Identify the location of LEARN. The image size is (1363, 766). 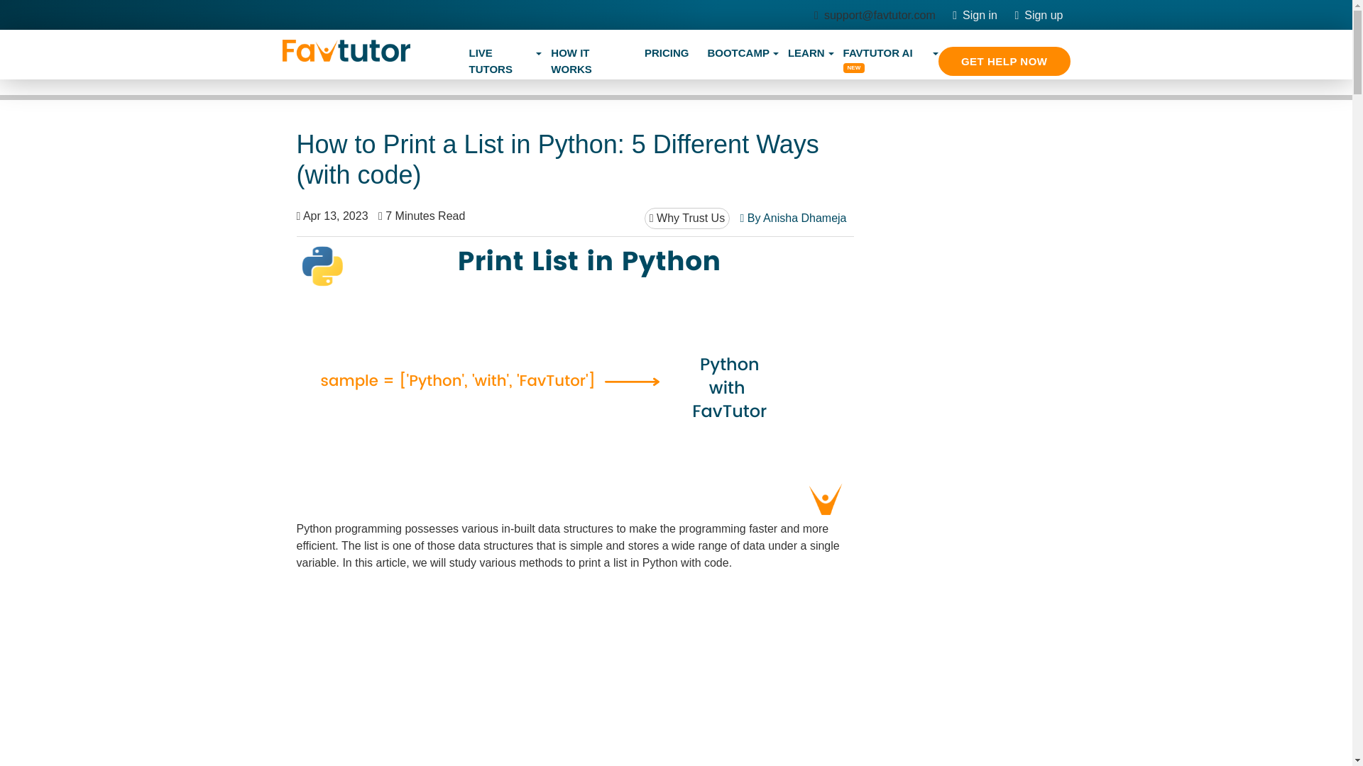
(806, 54).